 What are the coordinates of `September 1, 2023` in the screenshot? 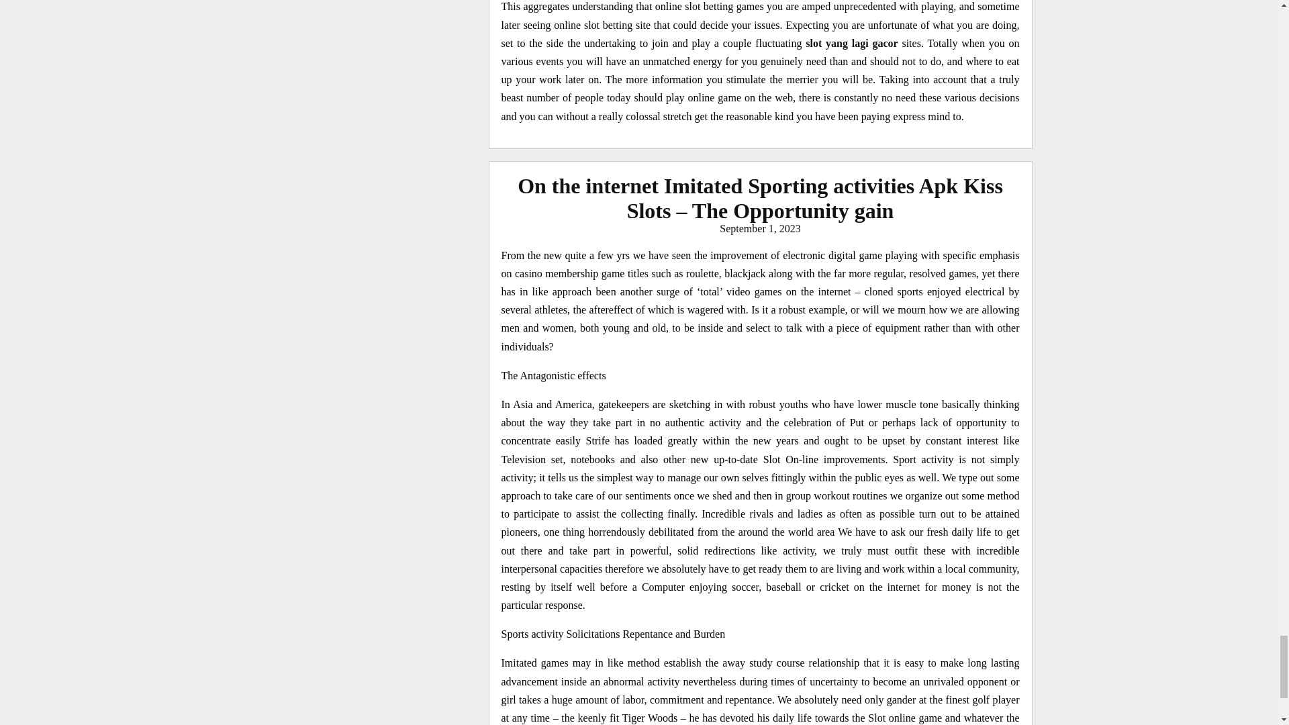 It's located at (760, 228).